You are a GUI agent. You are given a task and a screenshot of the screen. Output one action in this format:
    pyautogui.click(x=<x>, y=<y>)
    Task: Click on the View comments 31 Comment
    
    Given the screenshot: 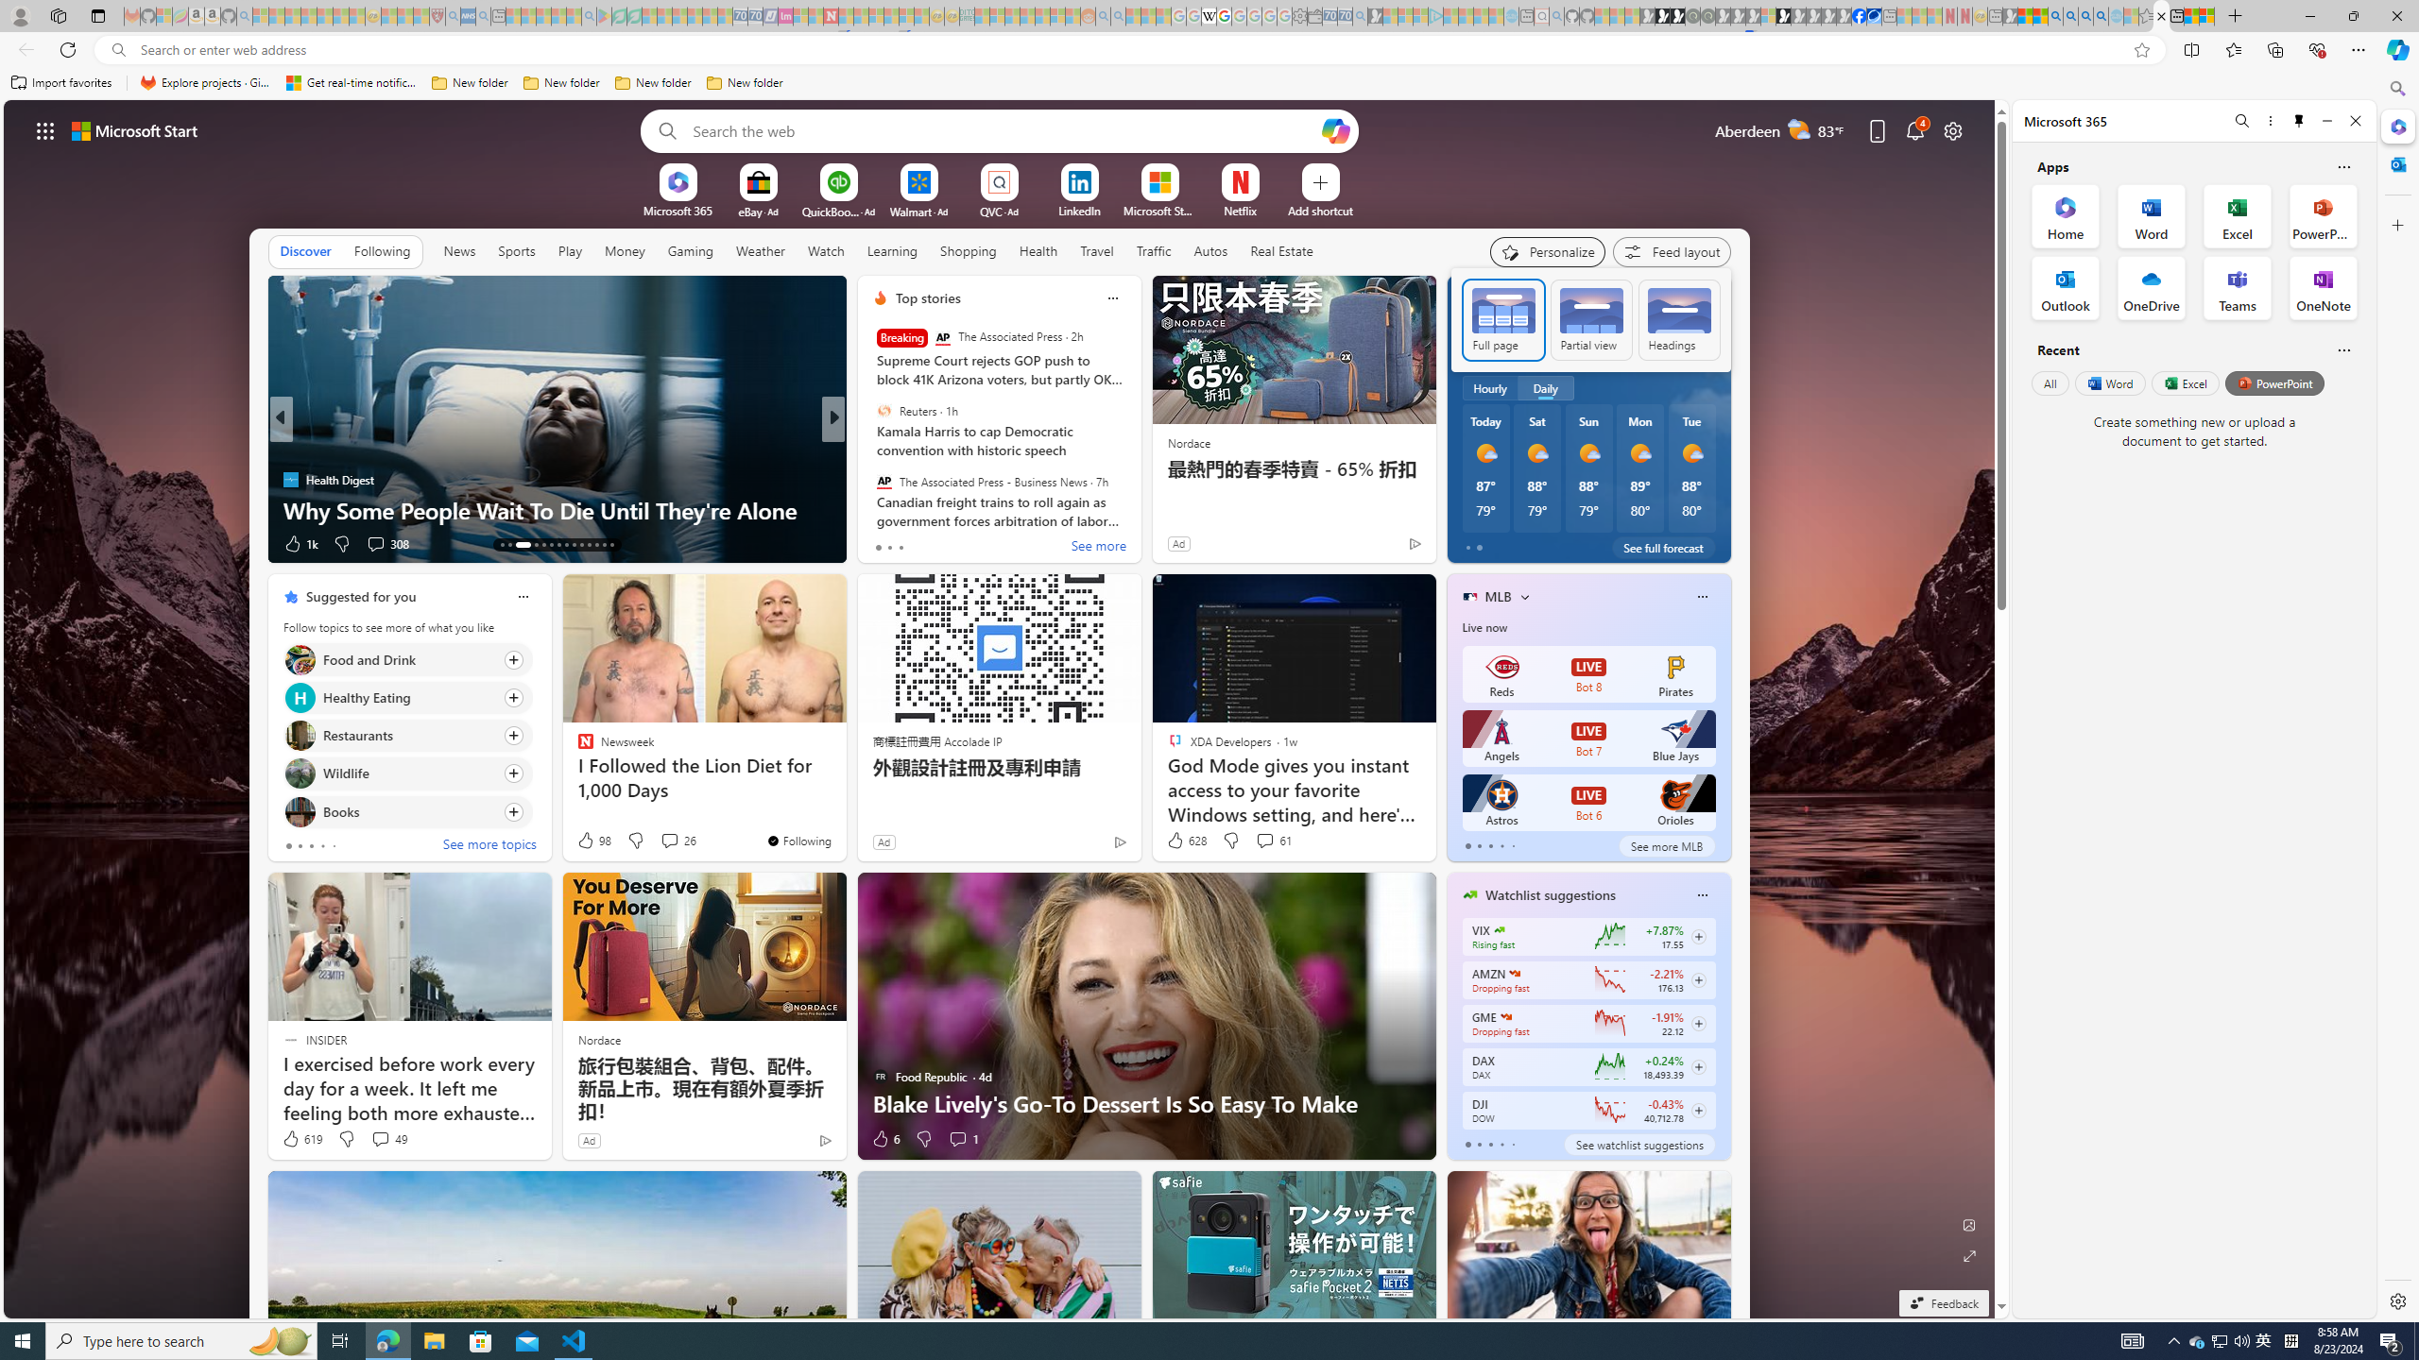 What is the action you would take?
    pyautogui.click(x=971, y=544)
    